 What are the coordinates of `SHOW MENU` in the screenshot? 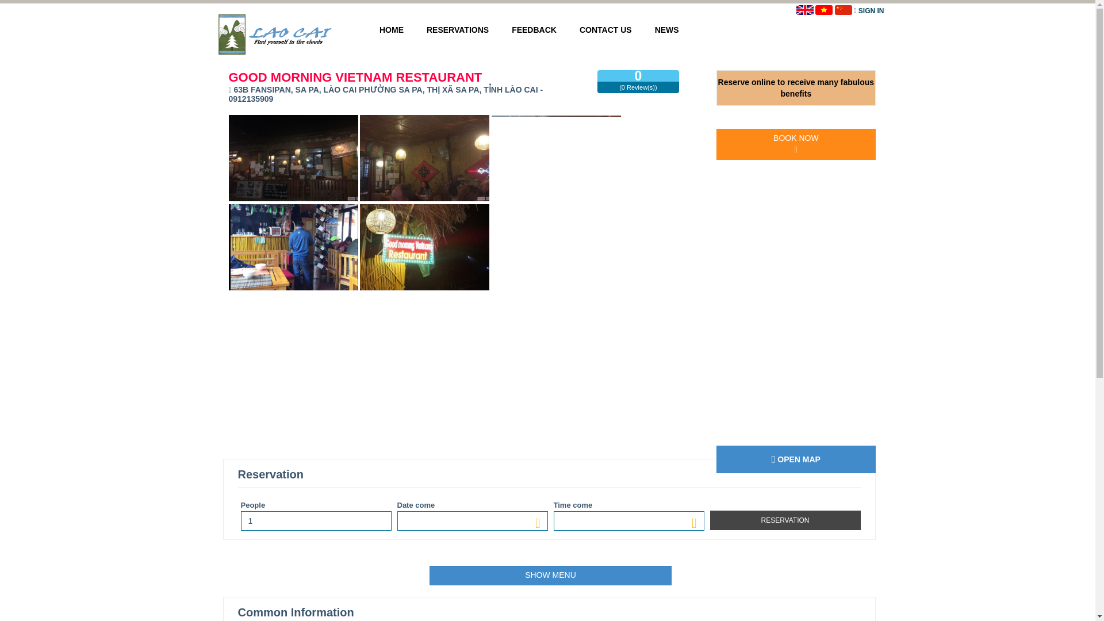 It's located at (550, 575).